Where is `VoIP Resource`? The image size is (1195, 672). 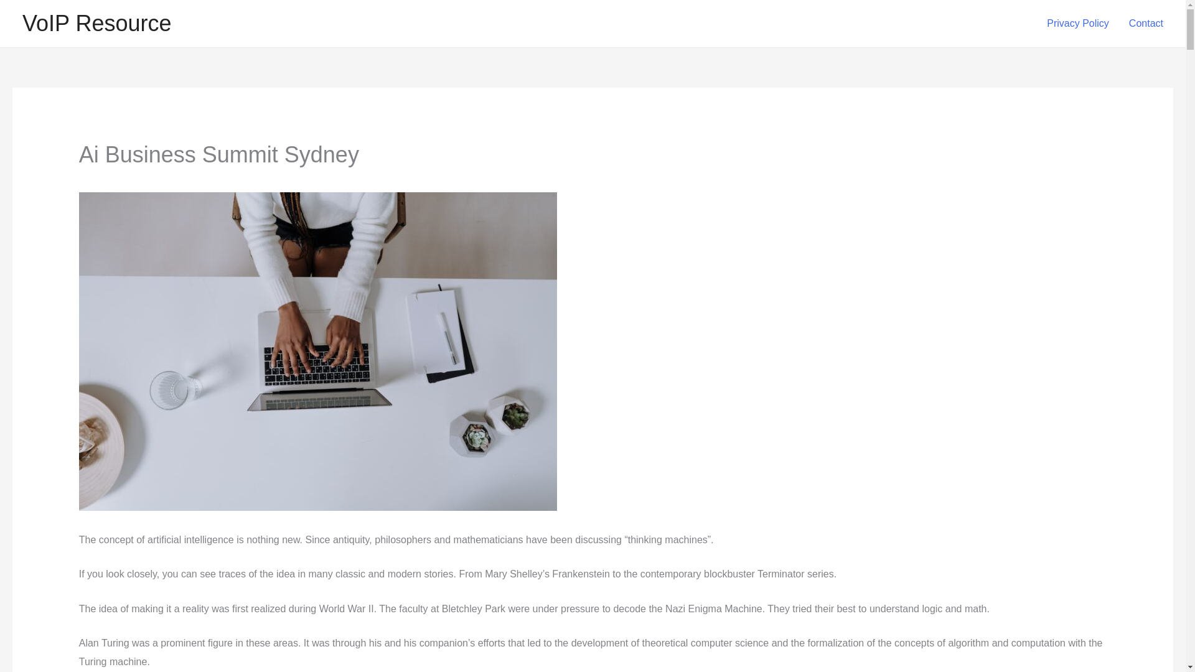
VoIP Resource is located at coordinates (96, 24).